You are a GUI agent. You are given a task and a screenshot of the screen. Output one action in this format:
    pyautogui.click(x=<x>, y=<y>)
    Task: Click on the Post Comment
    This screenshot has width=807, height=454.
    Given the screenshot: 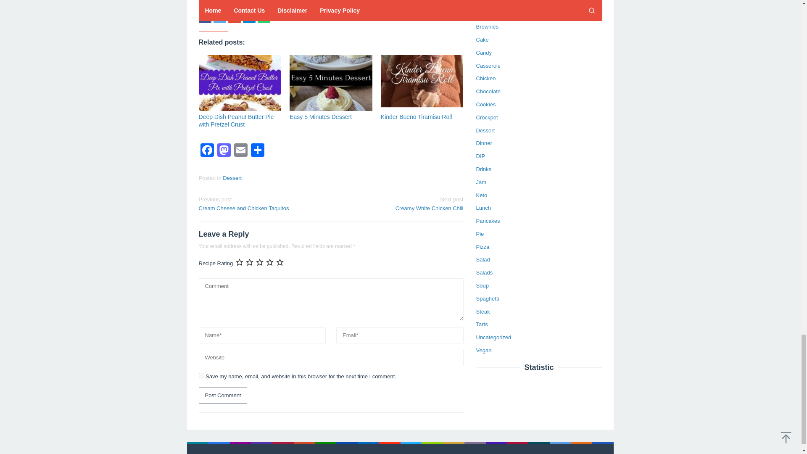 What is the action you would take?
    pyautogui.click(x=249, y=17)
    